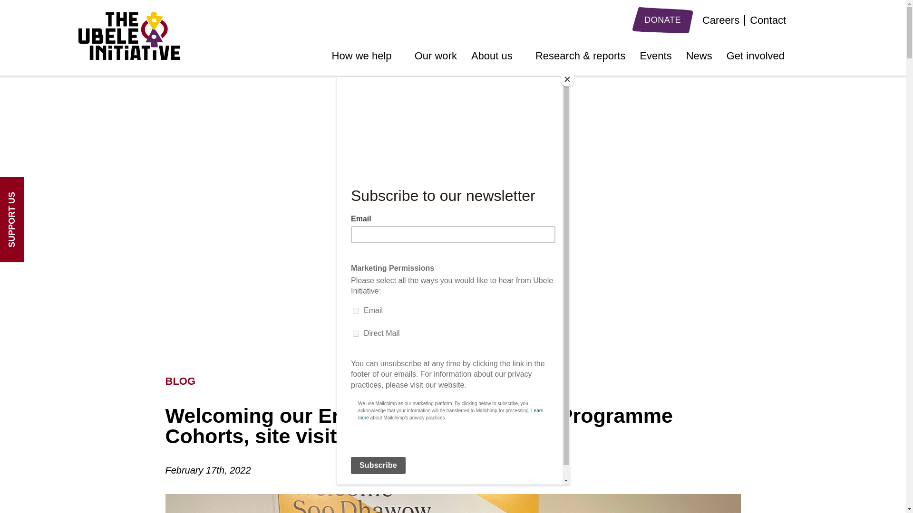 The height and width of the screenshot is (513, 913). I want to click on Contact, so click(767, 20).